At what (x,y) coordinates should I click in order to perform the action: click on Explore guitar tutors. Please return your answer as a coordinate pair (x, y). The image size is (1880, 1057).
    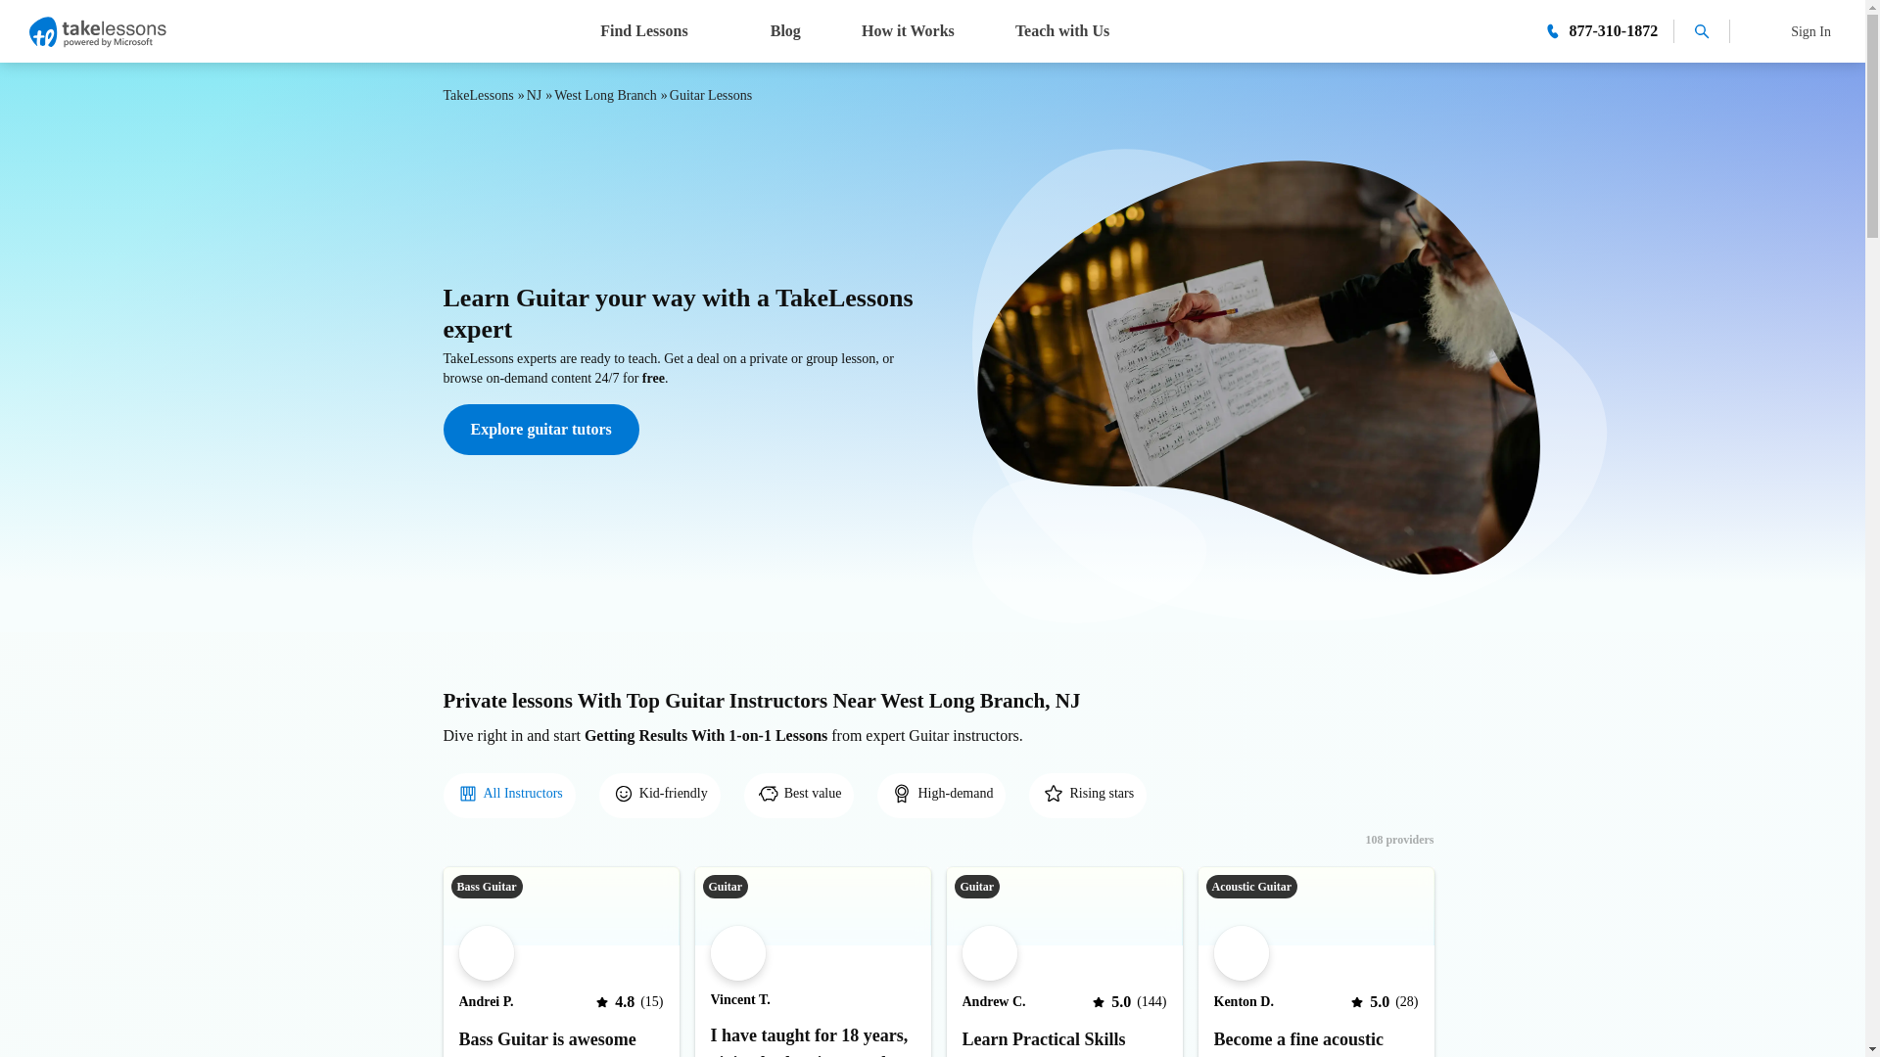
    Looking at the image, I should click on (540, 429).